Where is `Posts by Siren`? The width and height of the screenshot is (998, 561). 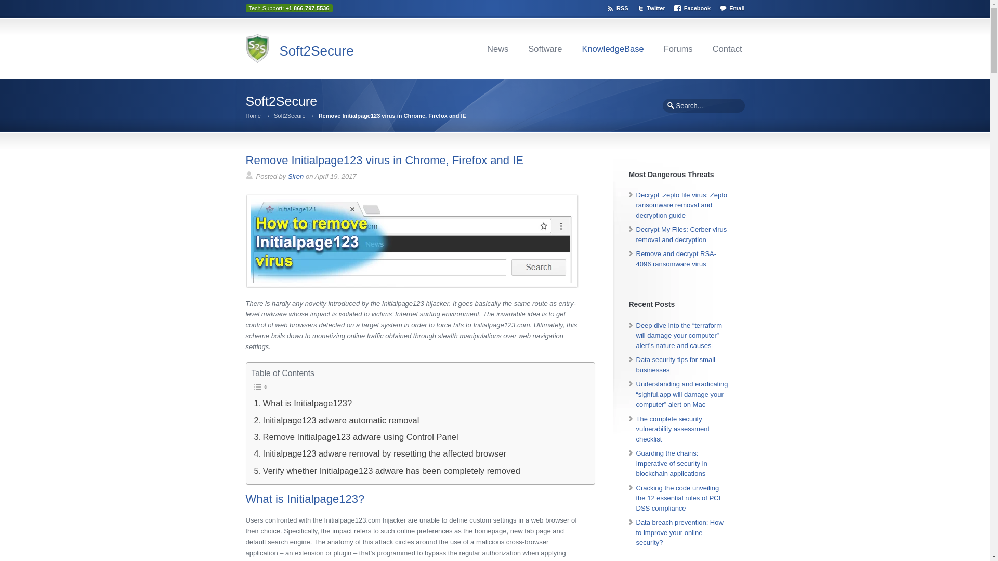 Posts by Siren is located at coordinates (295, 176).